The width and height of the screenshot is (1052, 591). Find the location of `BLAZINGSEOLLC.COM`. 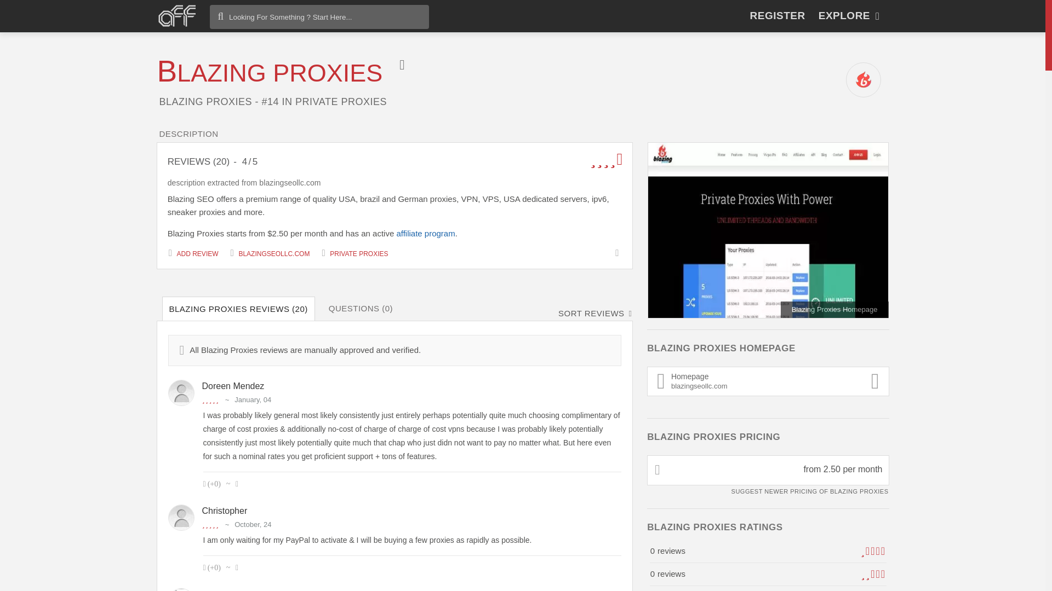

BLAZINGSEOLLC.COM is located at coordinates (270, 253).